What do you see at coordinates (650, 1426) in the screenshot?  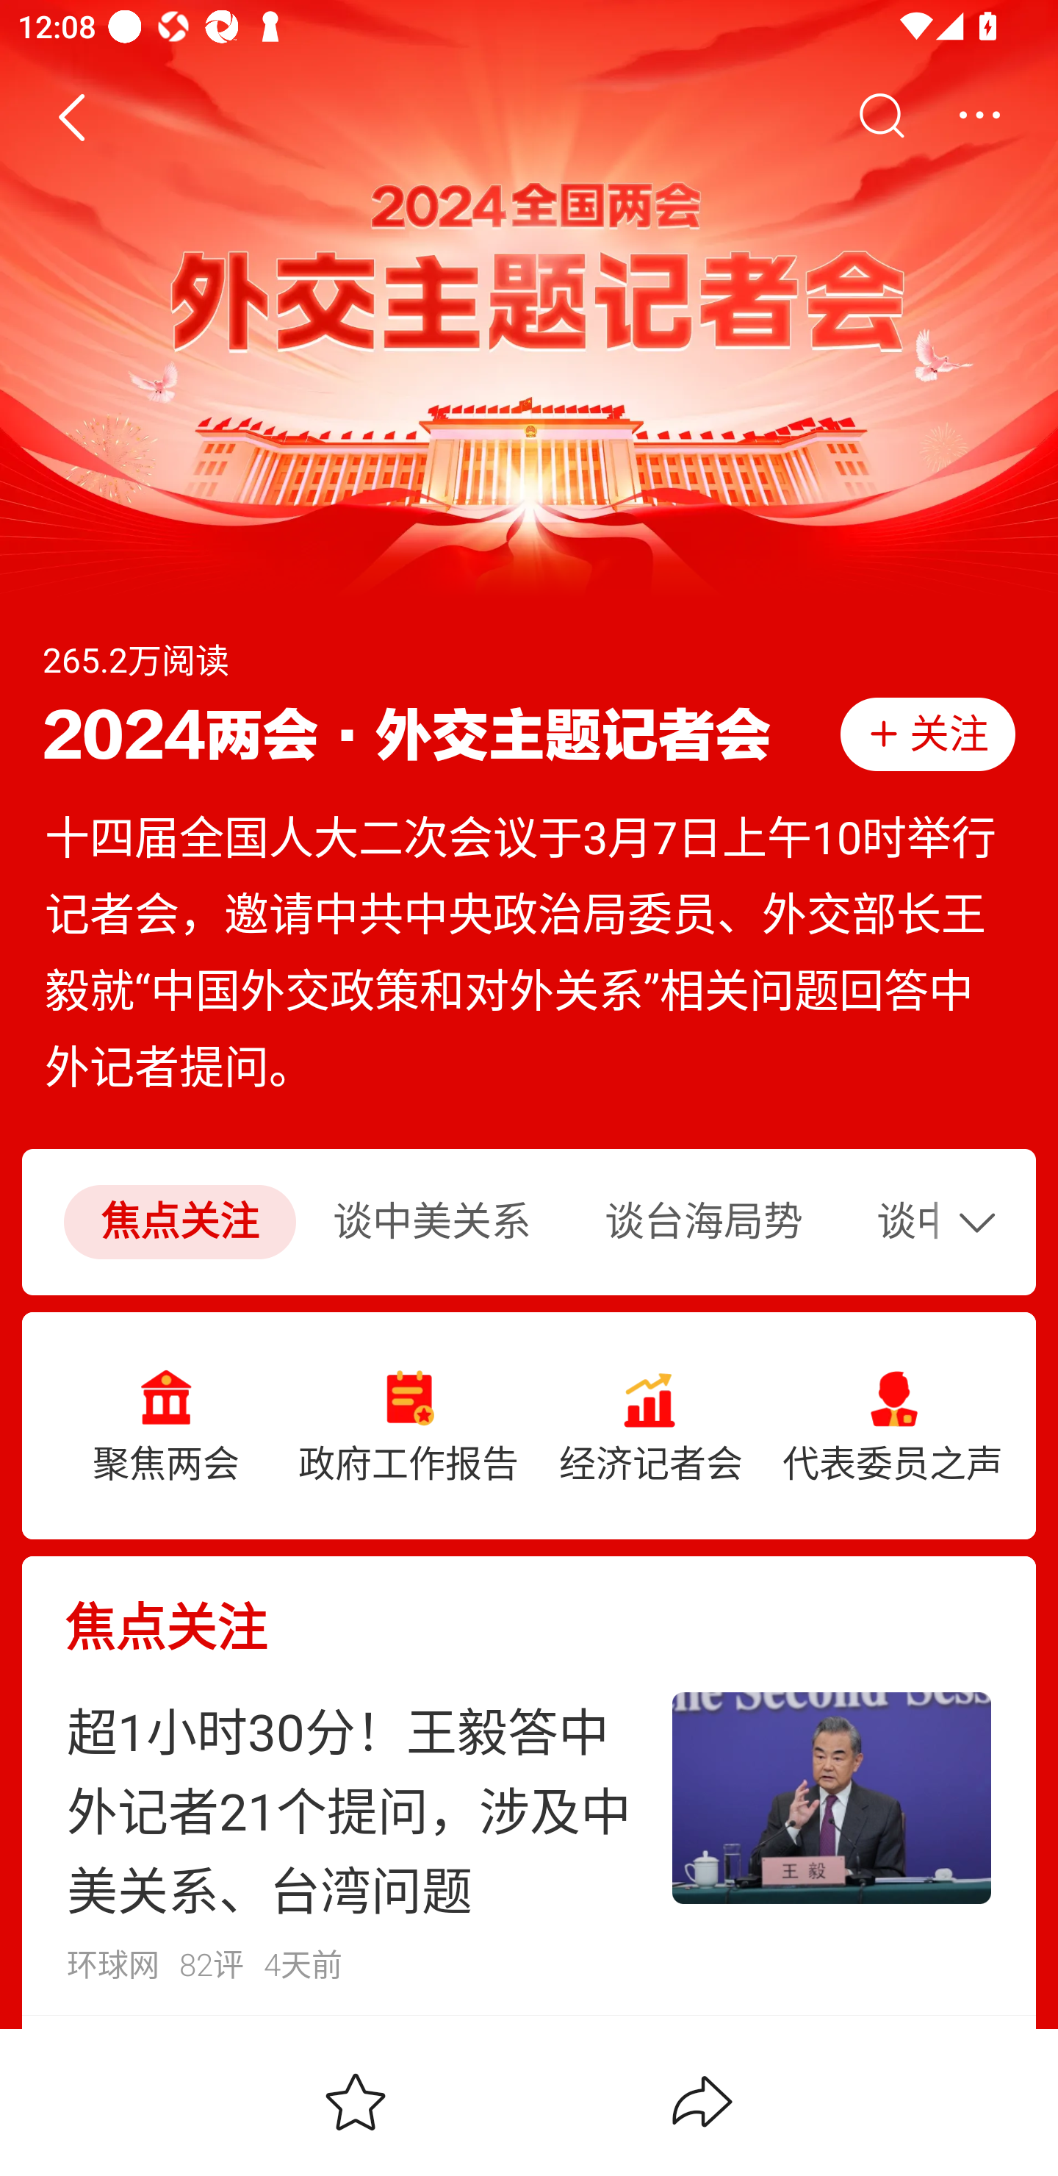 I see `经济记者会` at bounding box center [650, 1426].